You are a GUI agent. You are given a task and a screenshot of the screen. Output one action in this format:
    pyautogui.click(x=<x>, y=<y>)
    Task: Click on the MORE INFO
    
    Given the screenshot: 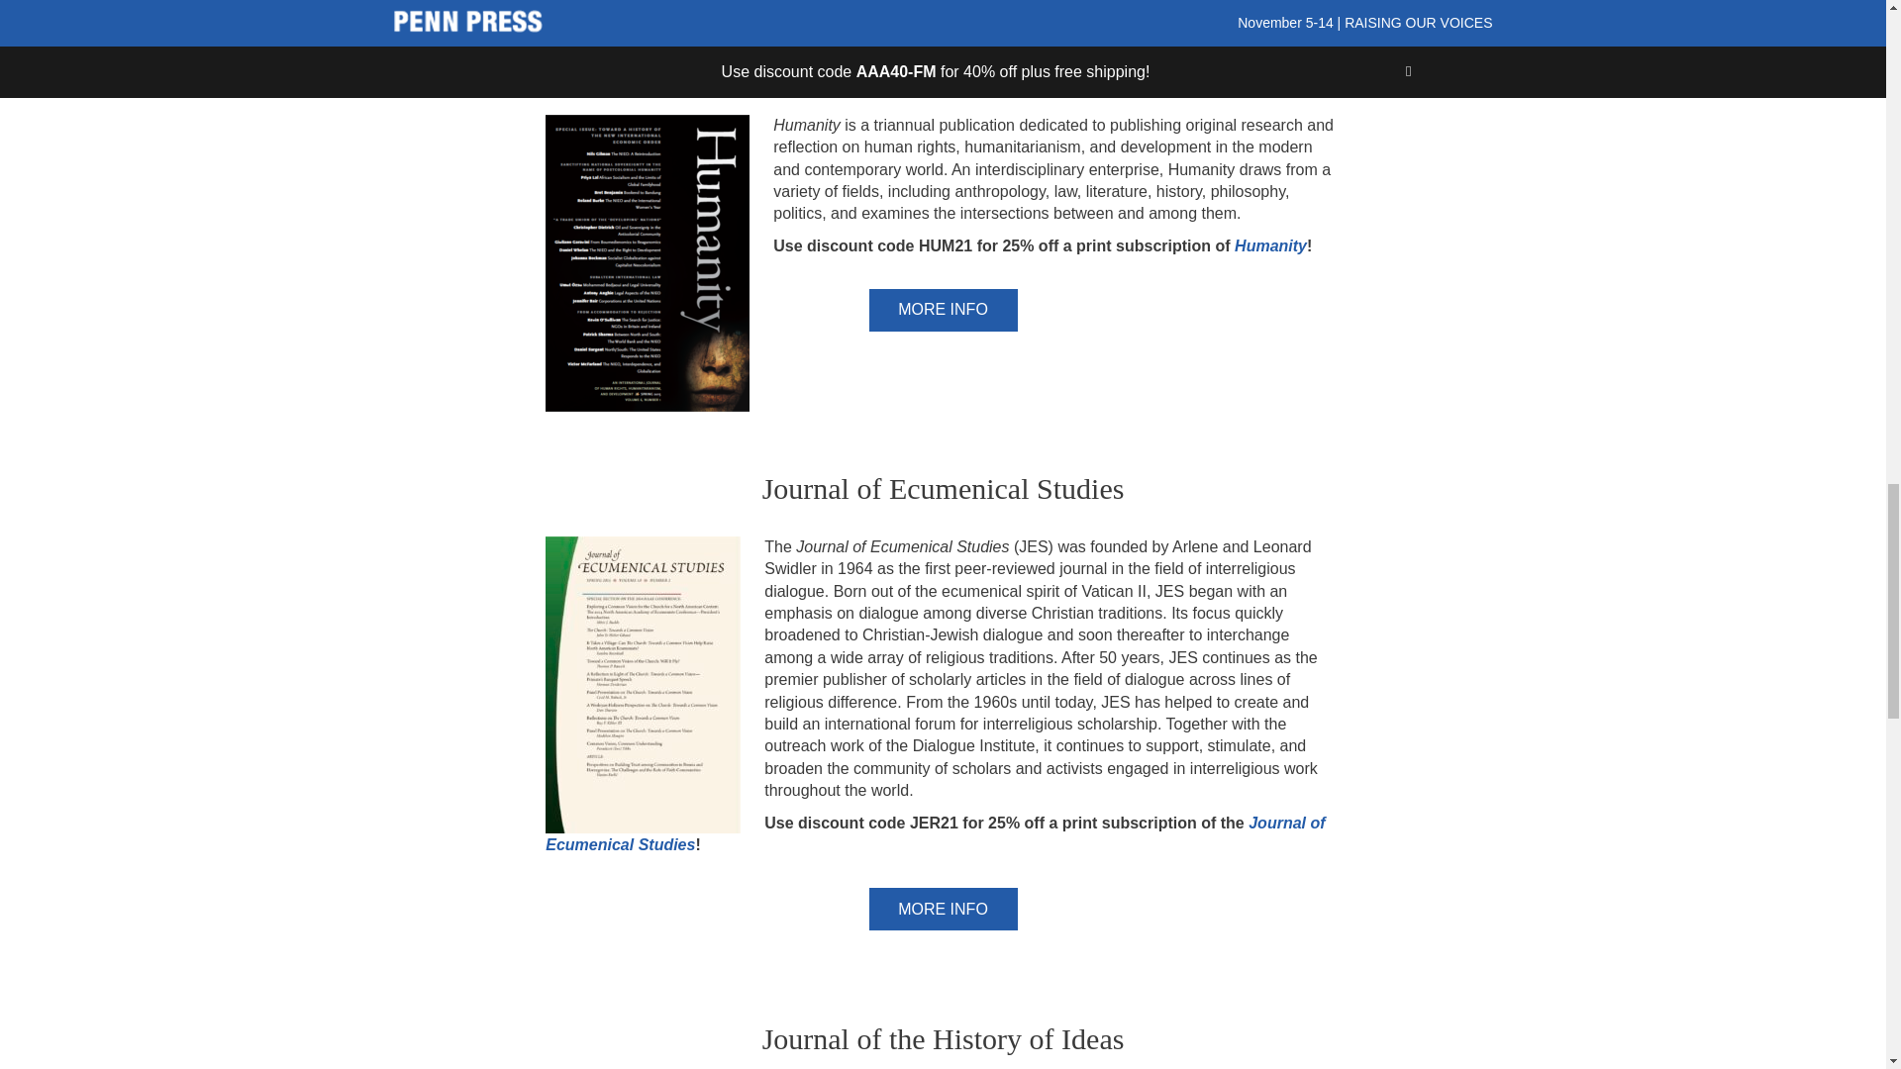 What is the action you would take?
    pyautogui.click(x=943, y=309)
    